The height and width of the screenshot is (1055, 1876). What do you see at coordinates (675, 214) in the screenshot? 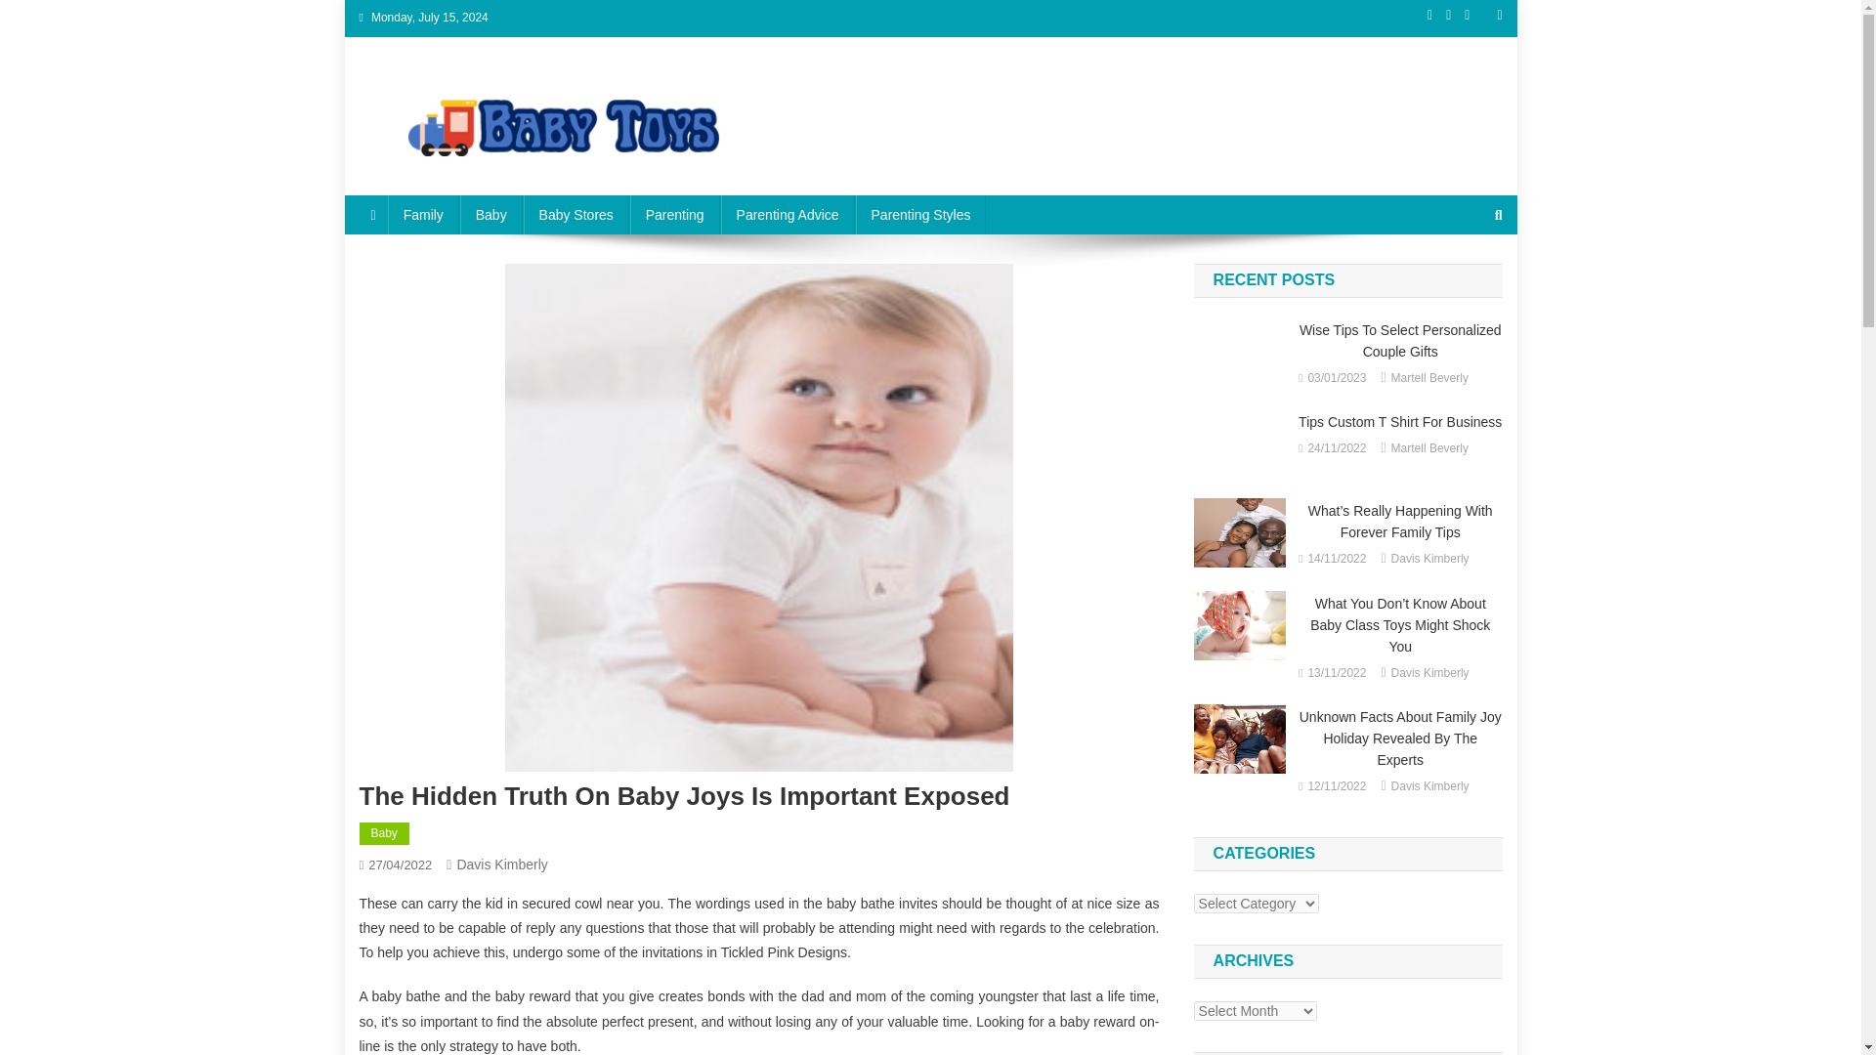
I see `Parenting` at bounding box center [675, 214].